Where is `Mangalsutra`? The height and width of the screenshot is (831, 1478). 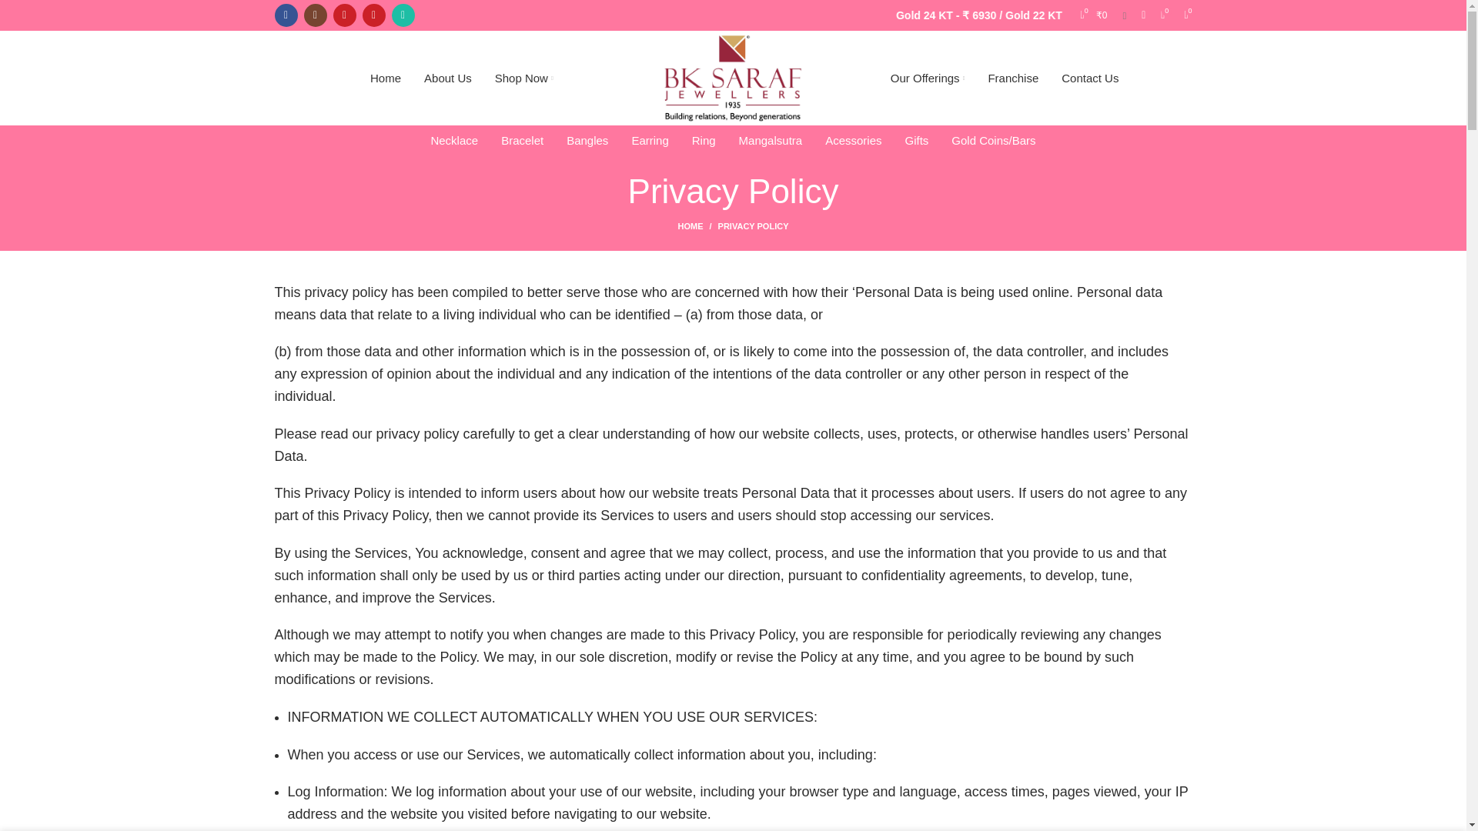 Mangalsutra is located at coordinates (770, 141).